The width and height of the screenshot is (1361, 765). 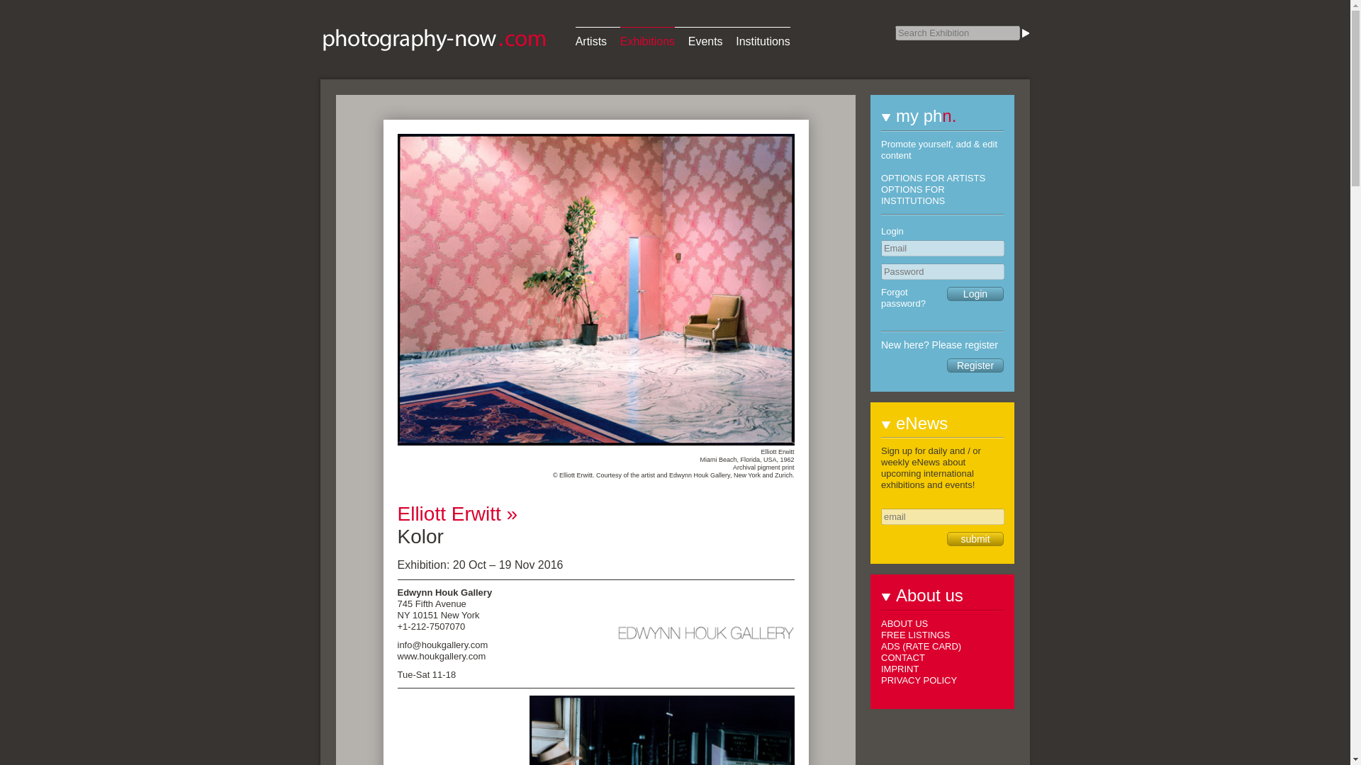 I want to click on Institutions, so click(x=763, y=38).